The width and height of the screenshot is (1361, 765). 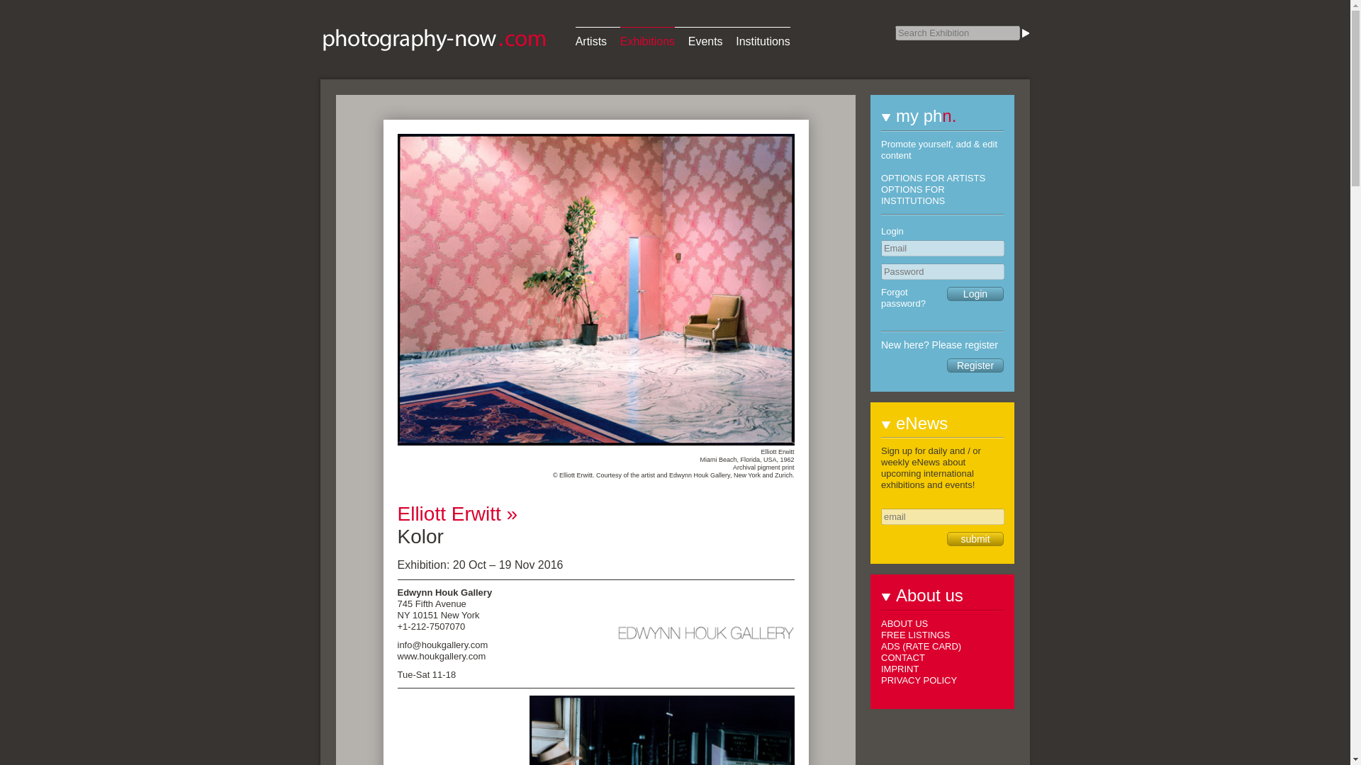 I want to click on Institutions, so click(x=763, y=38).